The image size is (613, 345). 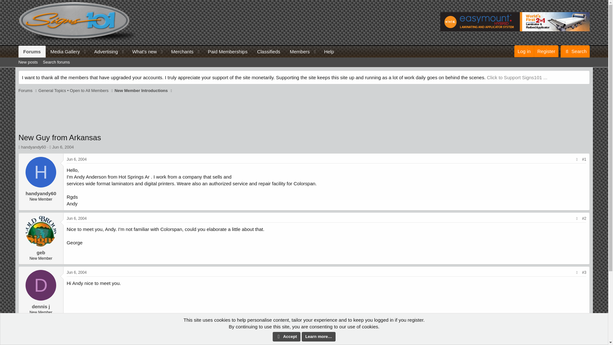 I want to click on What's new, so click(x=268, y=51).